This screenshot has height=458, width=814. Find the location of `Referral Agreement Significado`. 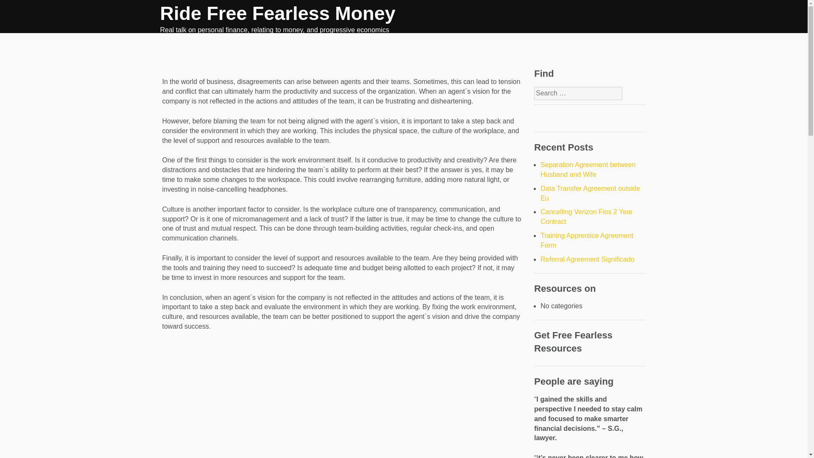

Referral Agreement Significado is located at coordinates (587, 259).